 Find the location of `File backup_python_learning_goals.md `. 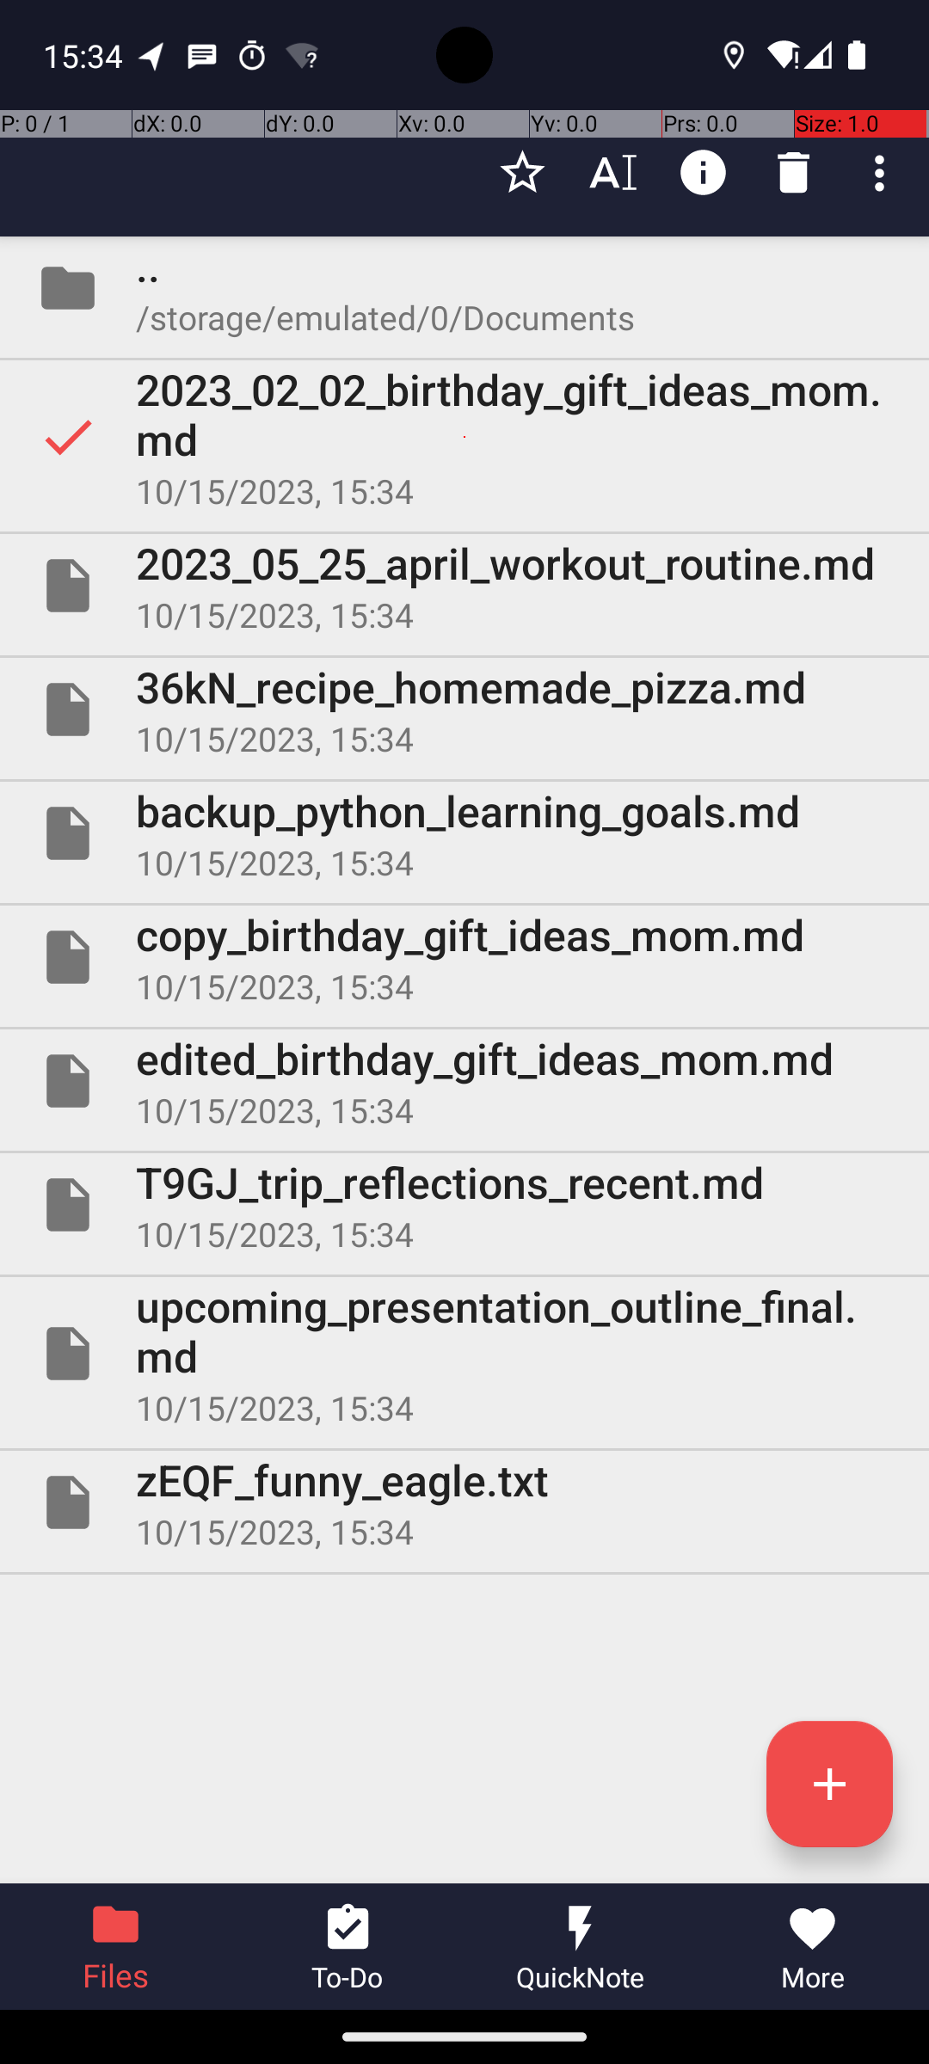

File backup_python_learning_goals.md  is located at coordinates (464, 832).